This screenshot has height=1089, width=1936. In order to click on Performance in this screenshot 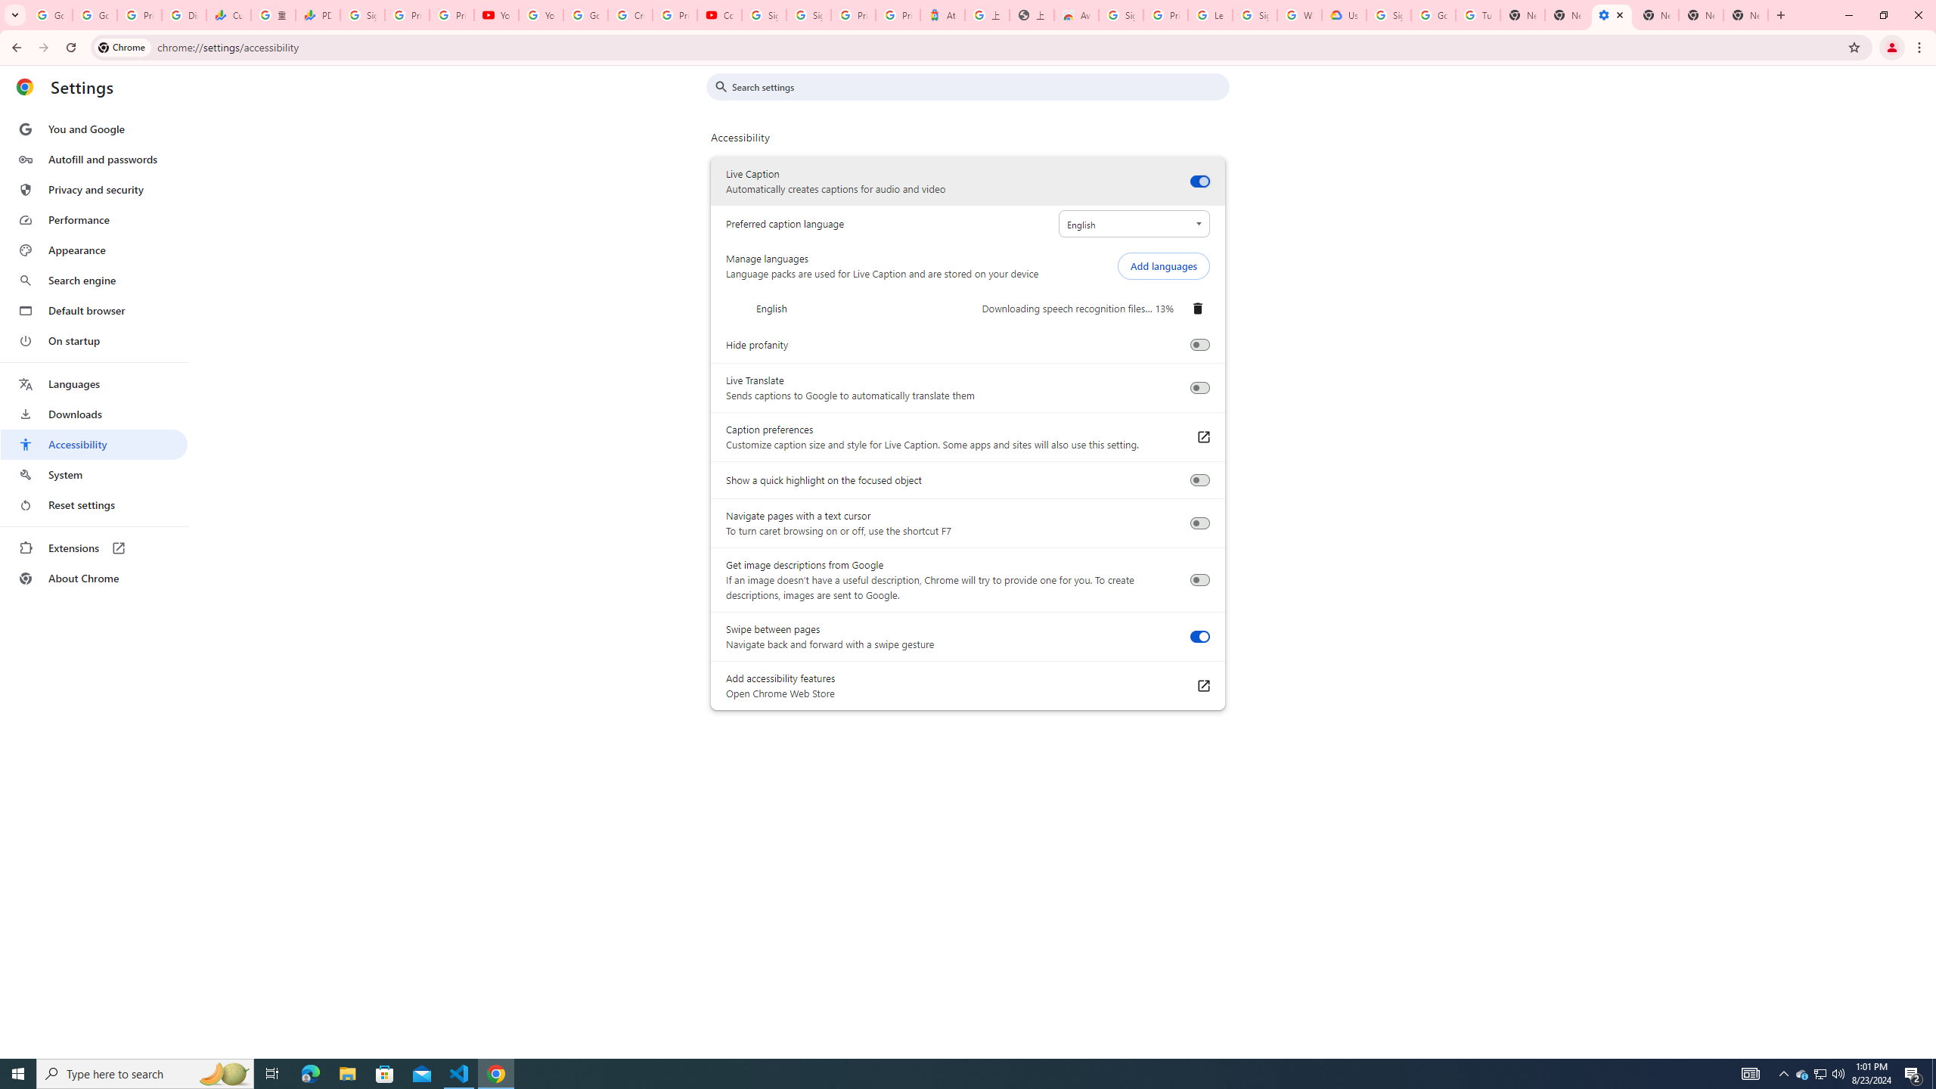, I will do `click(94, 219)`.